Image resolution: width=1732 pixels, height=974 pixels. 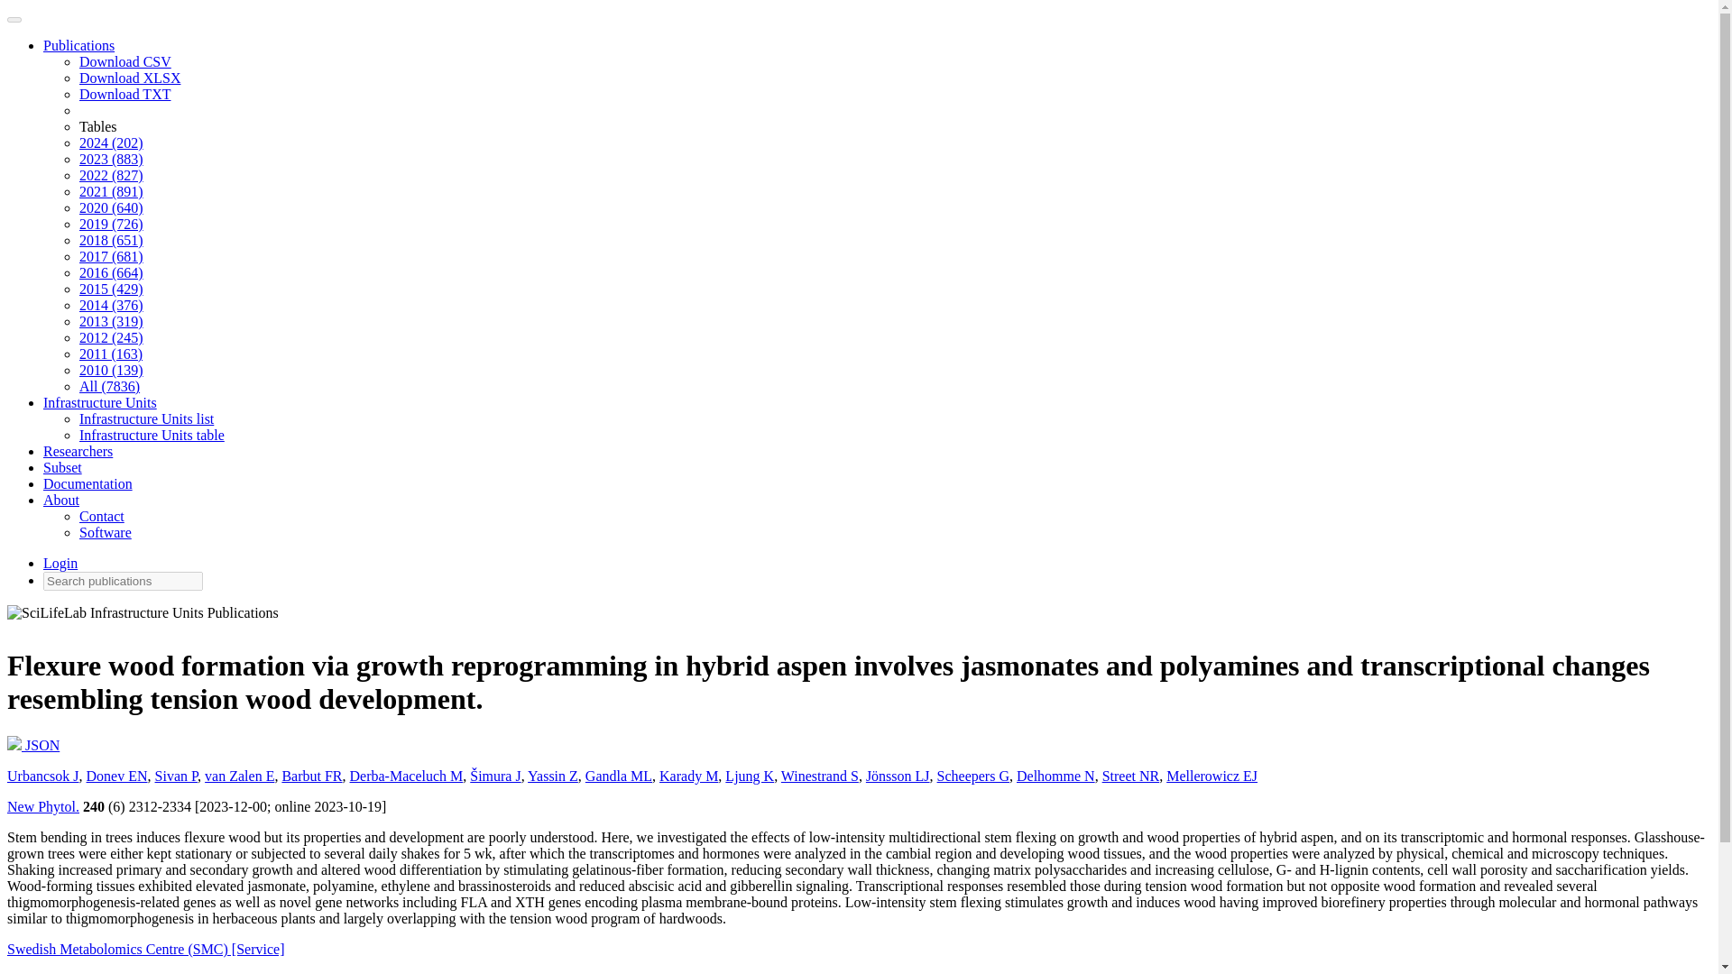 I want to click on Subset, so click(x=62, y=467).